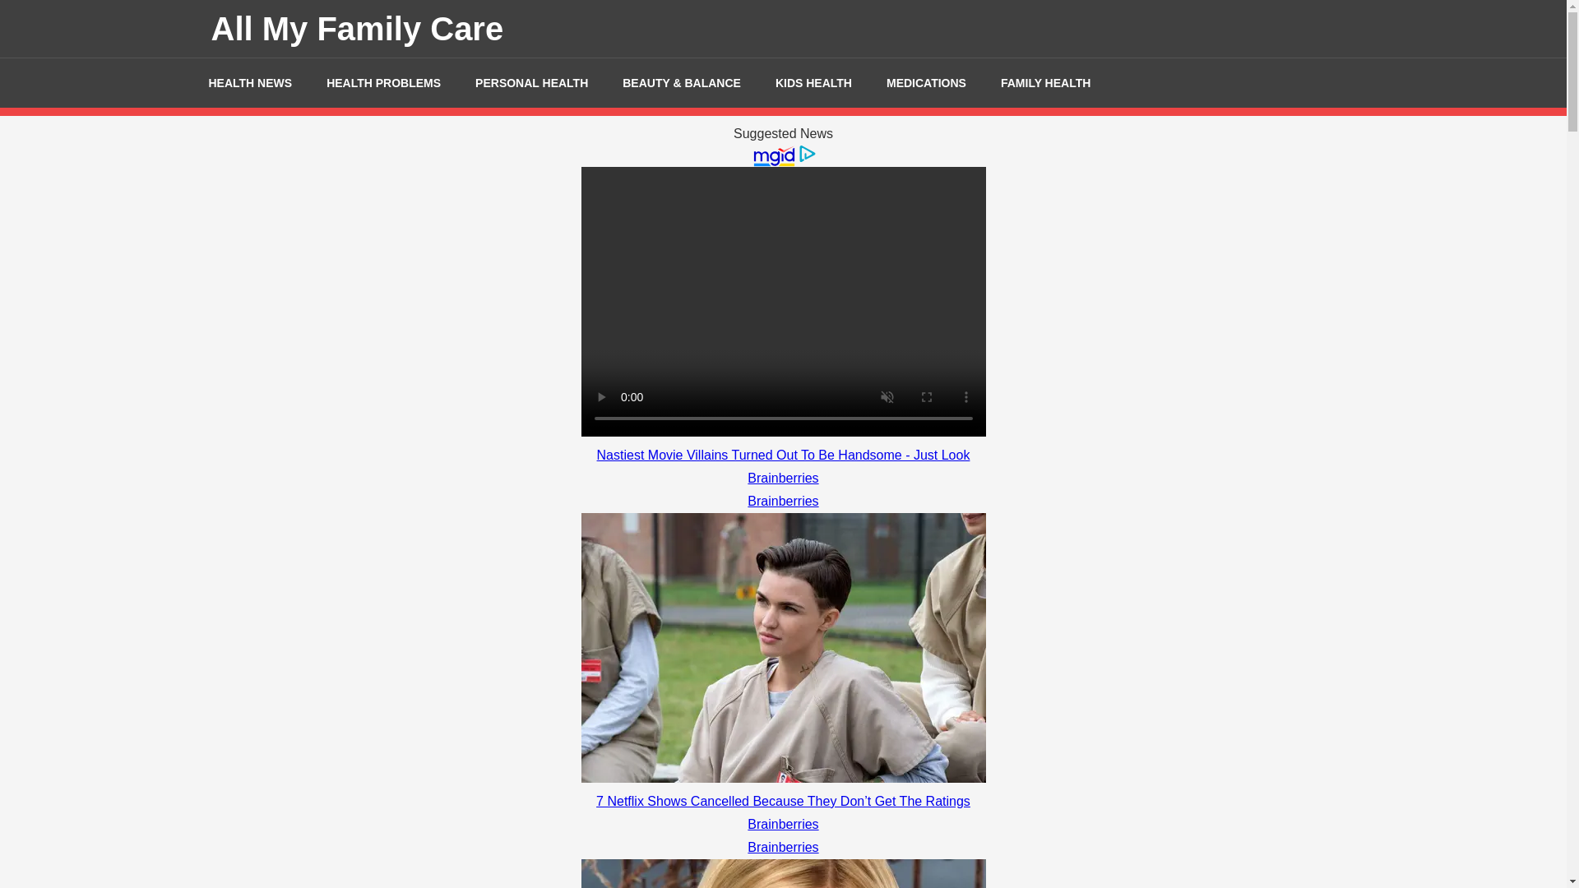 Image resolution: width=1579 pixels, height=888 pixels. What do you see at coordinates (813, 82) in the screenshot?
I see `KIDS HEALTH` at bounding box center [813, 82].